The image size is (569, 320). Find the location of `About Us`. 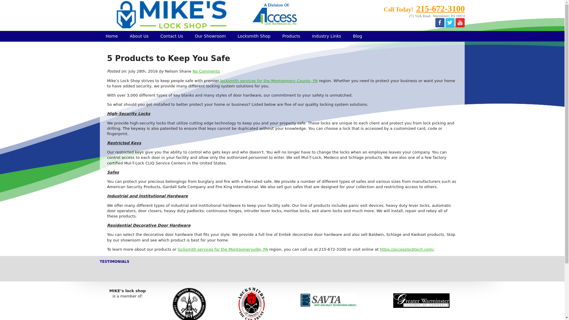

About Us is located at coordinates (139, 36).